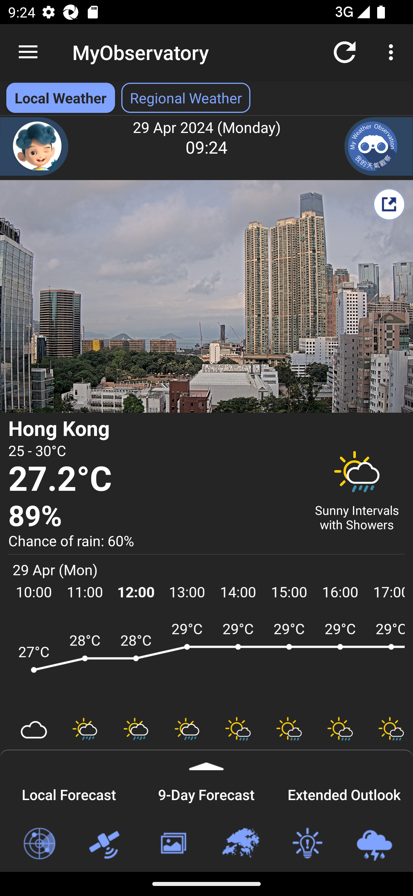  What do you see at coordinates (186, 98) in the screenshot?
I see `Regional Weather Select Regional Weather` at bounding box center [186, 98].